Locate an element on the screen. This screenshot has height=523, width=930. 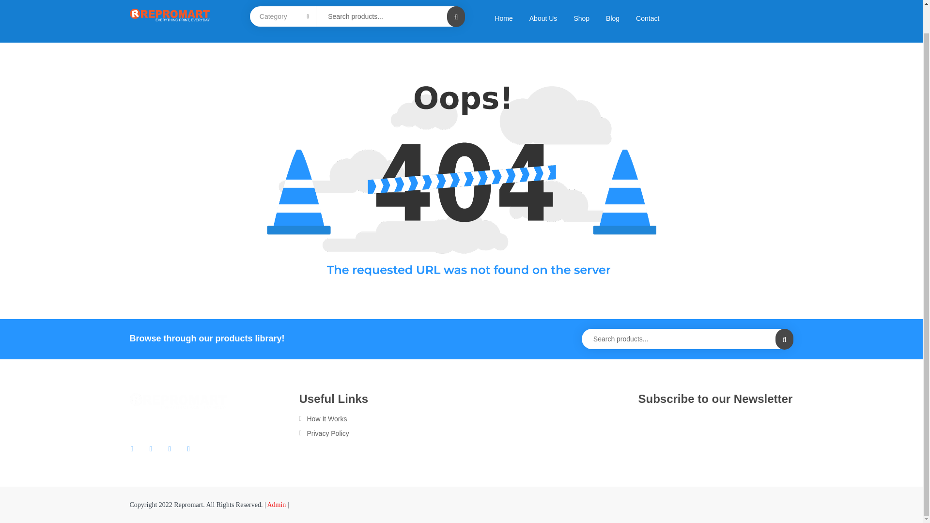
Privacy Policy is located at coordinates (379, 433).